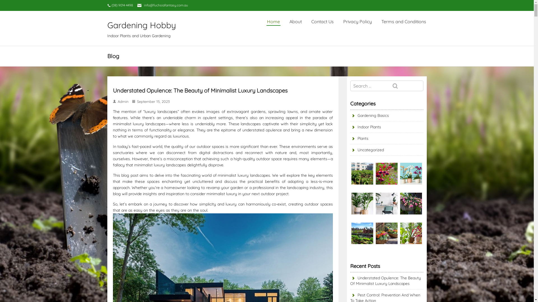  I want to click on Gardening Hobby, so click(144, 25).